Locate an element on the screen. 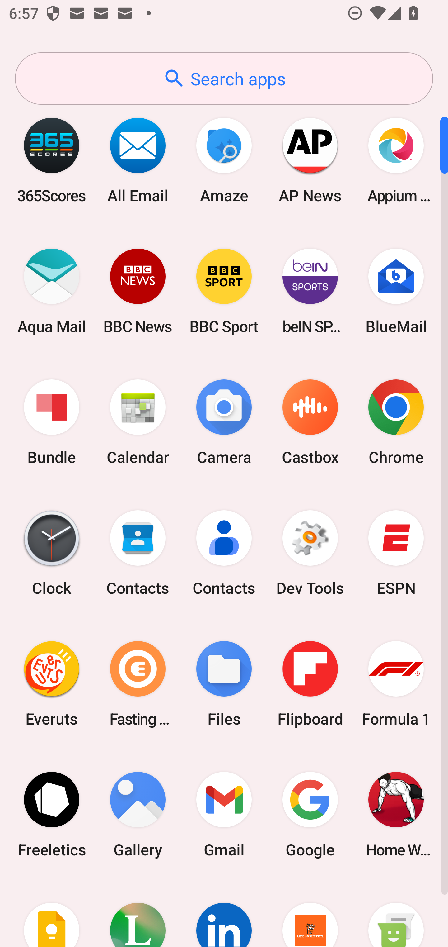 The height and width of the screenshot is (947, 448). Contacts is located at coordinates (138, 553).